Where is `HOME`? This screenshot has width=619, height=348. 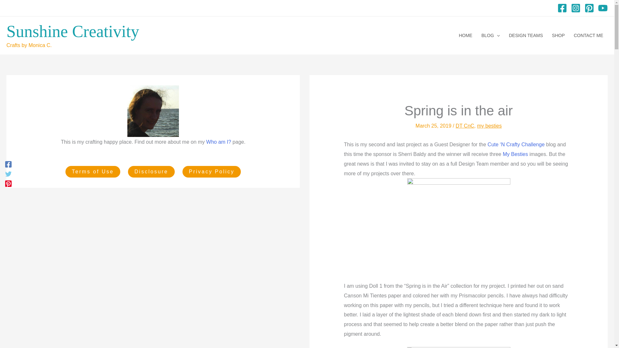 HOME is located at coordinates (466, 35).